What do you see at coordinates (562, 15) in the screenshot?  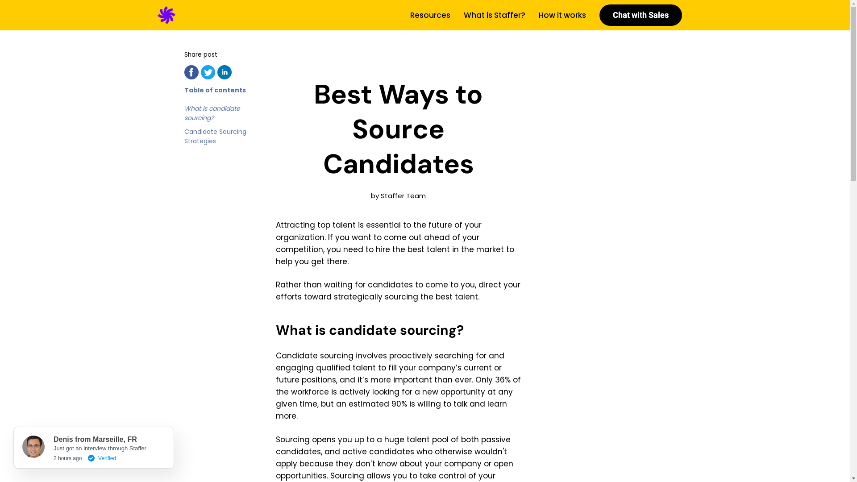 I see `How it works` at bounding box center [562, 15].